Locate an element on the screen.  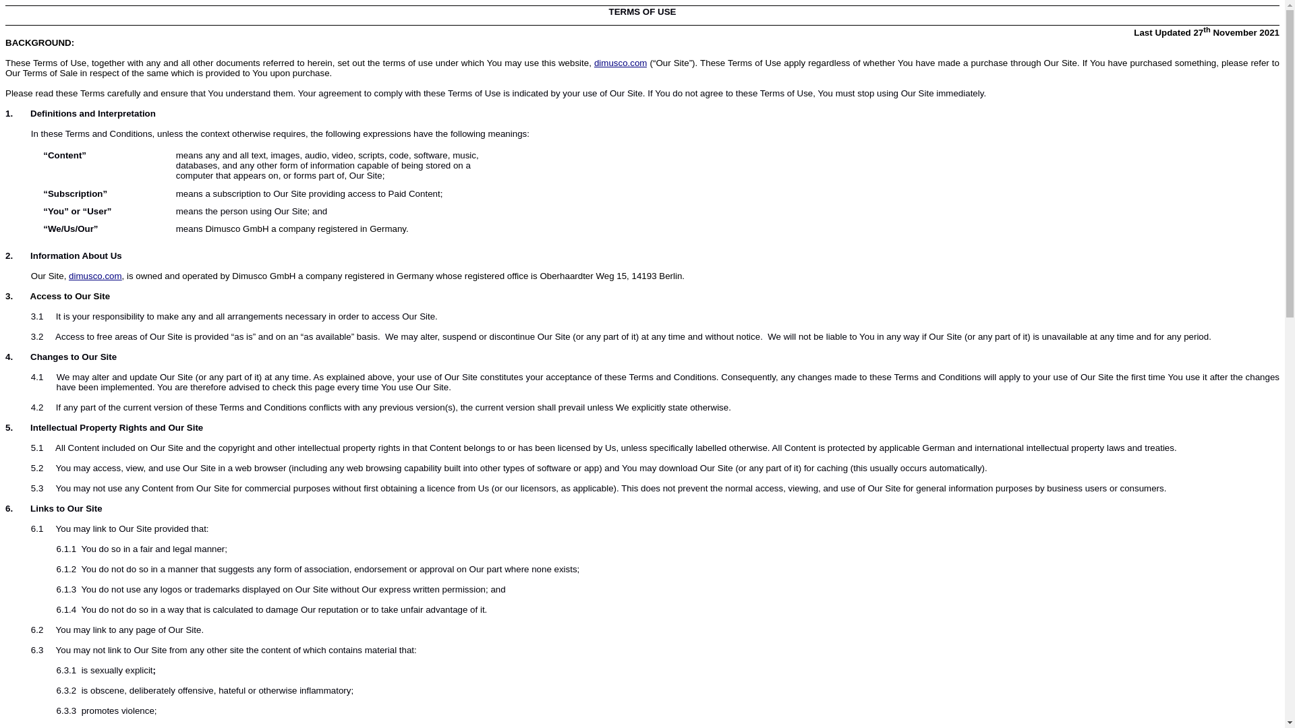
dimusco.com is located at coordinates (94, 275).